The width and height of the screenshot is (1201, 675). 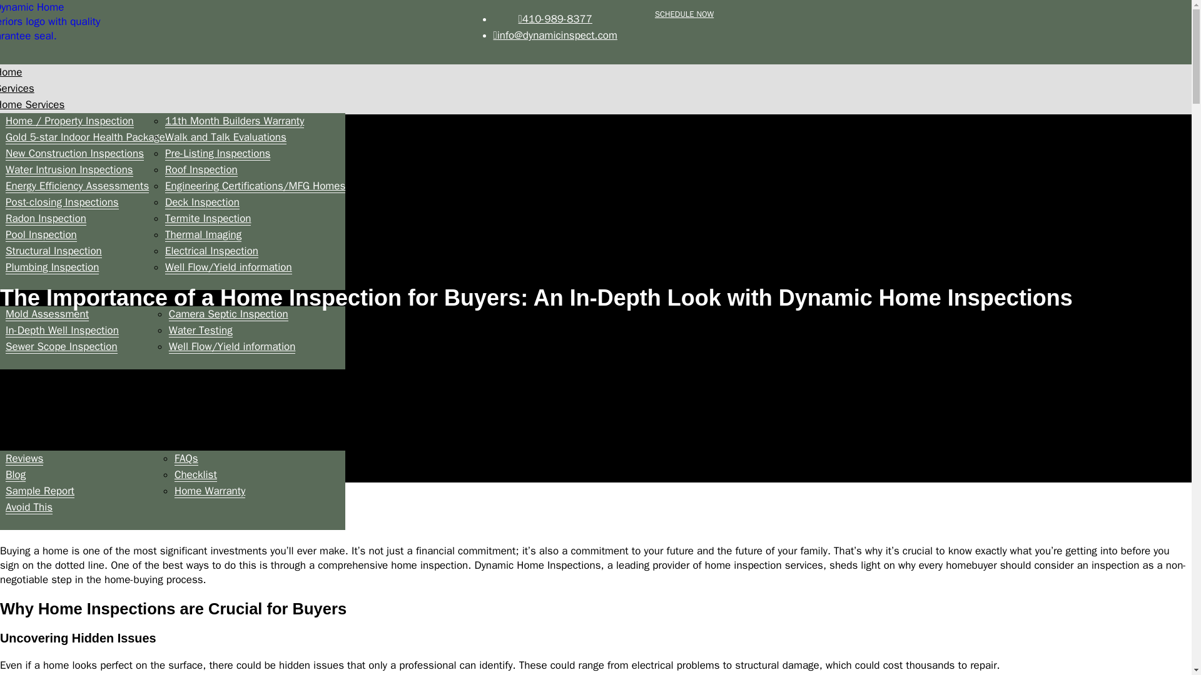 What do you see at coordinates (11, 393) in the screenshot?
I see `About` at bounding box center [11, 393].